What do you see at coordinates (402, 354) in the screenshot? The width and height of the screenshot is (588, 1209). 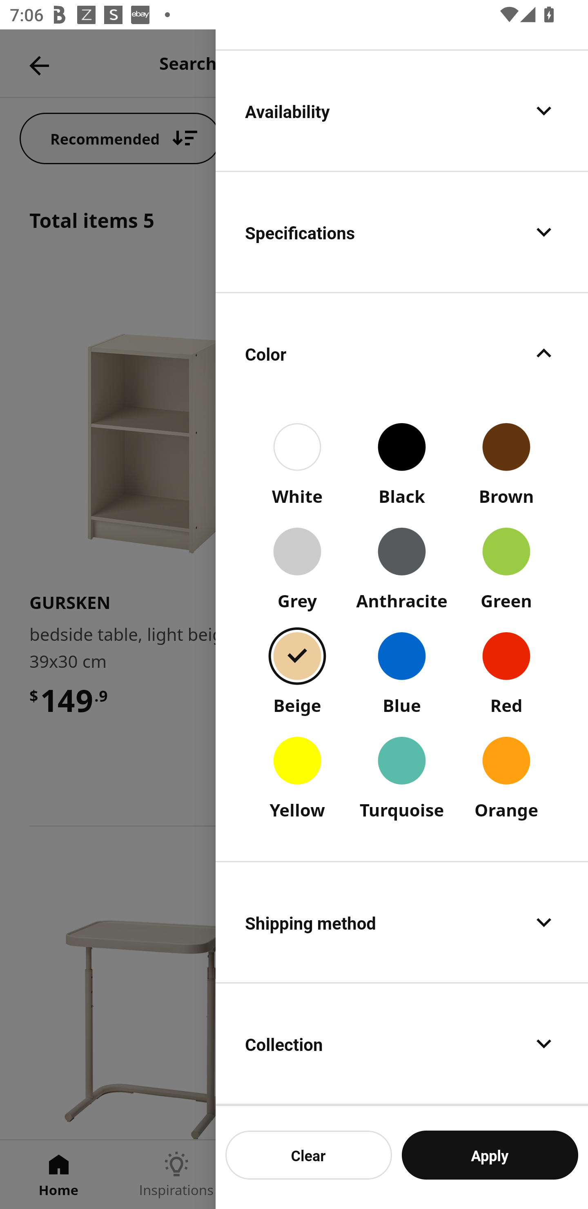 I see `Color` at bounding box center [402, 354].